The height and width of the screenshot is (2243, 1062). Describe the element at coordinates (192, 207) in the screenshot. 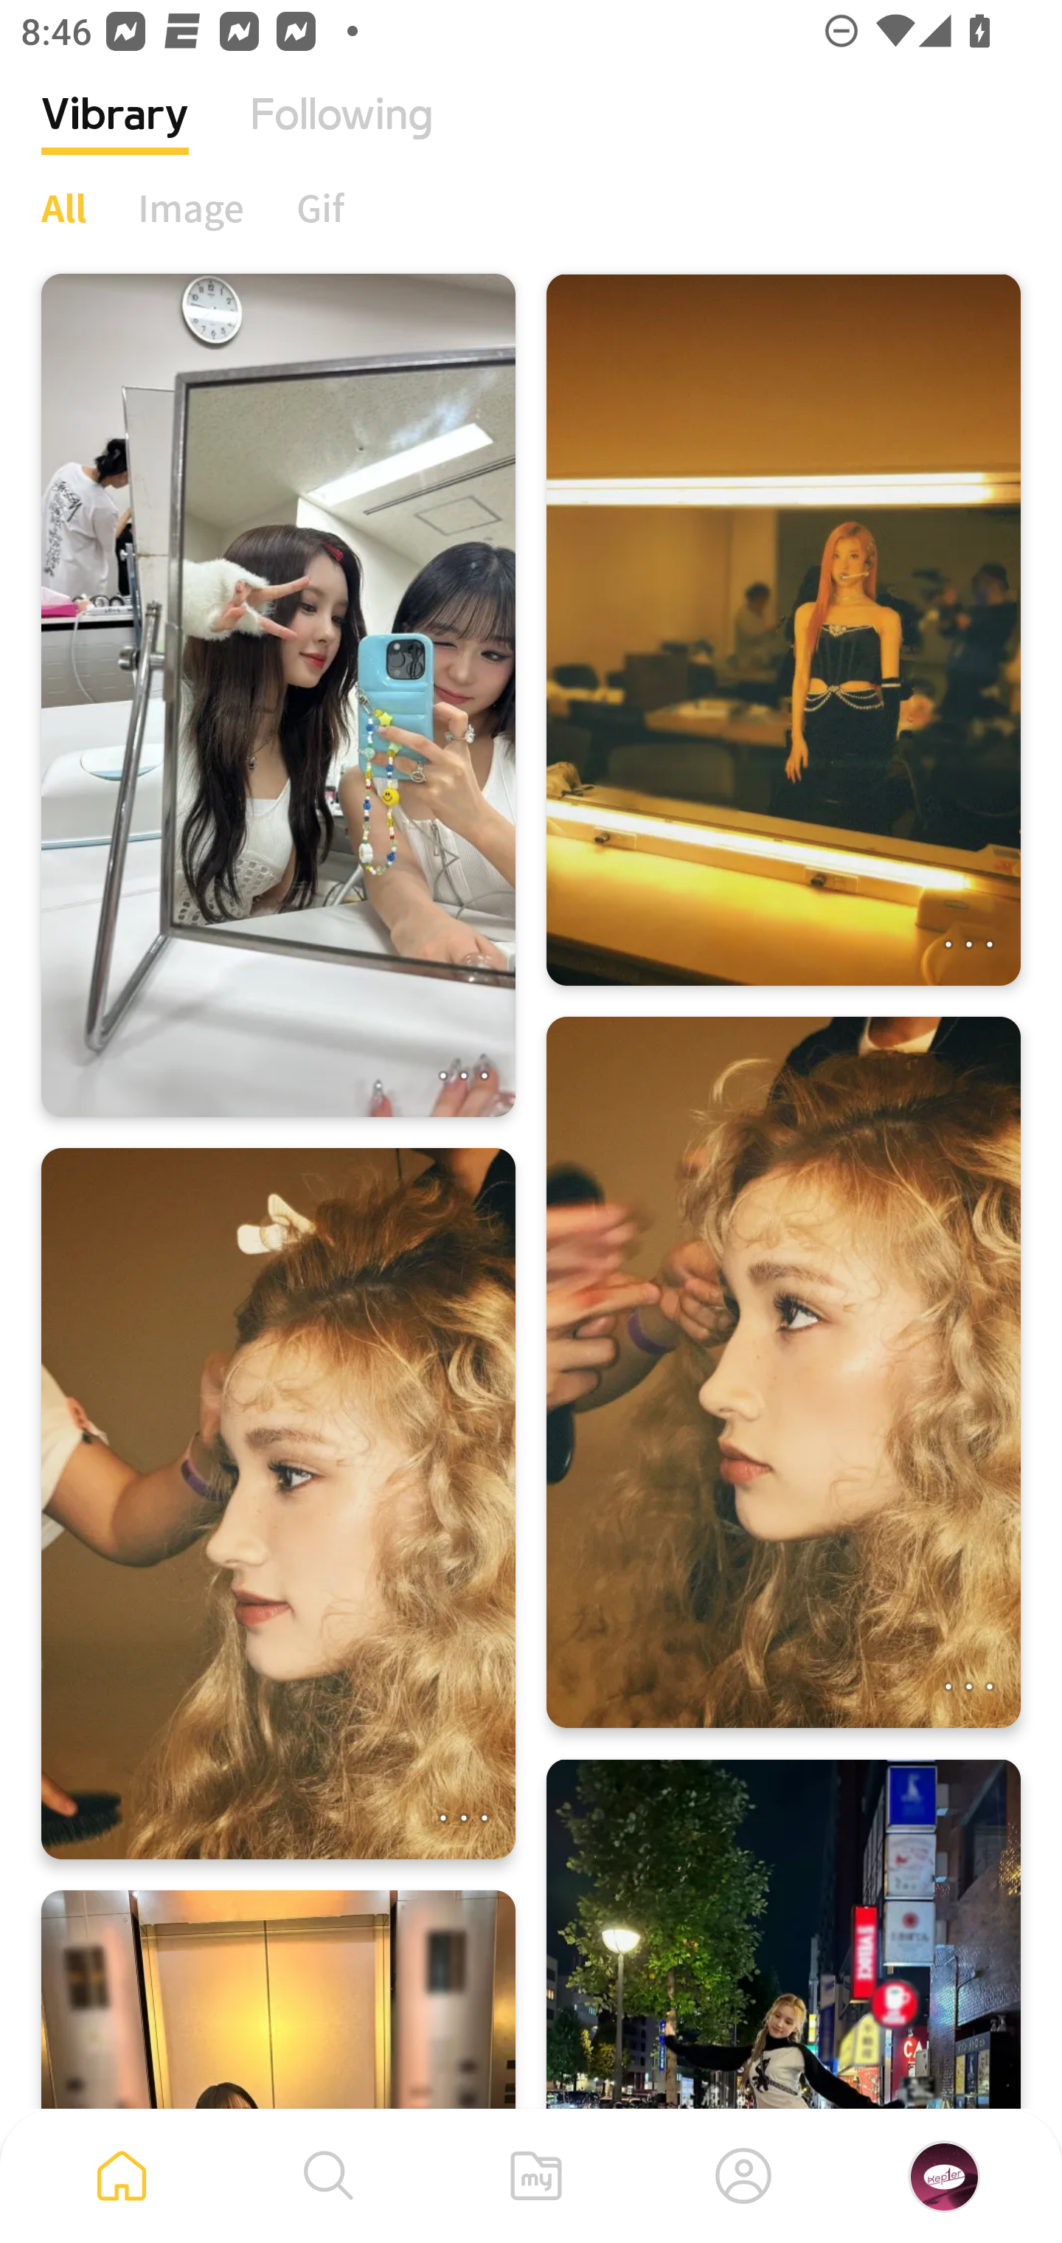

I see `Image` at that location.